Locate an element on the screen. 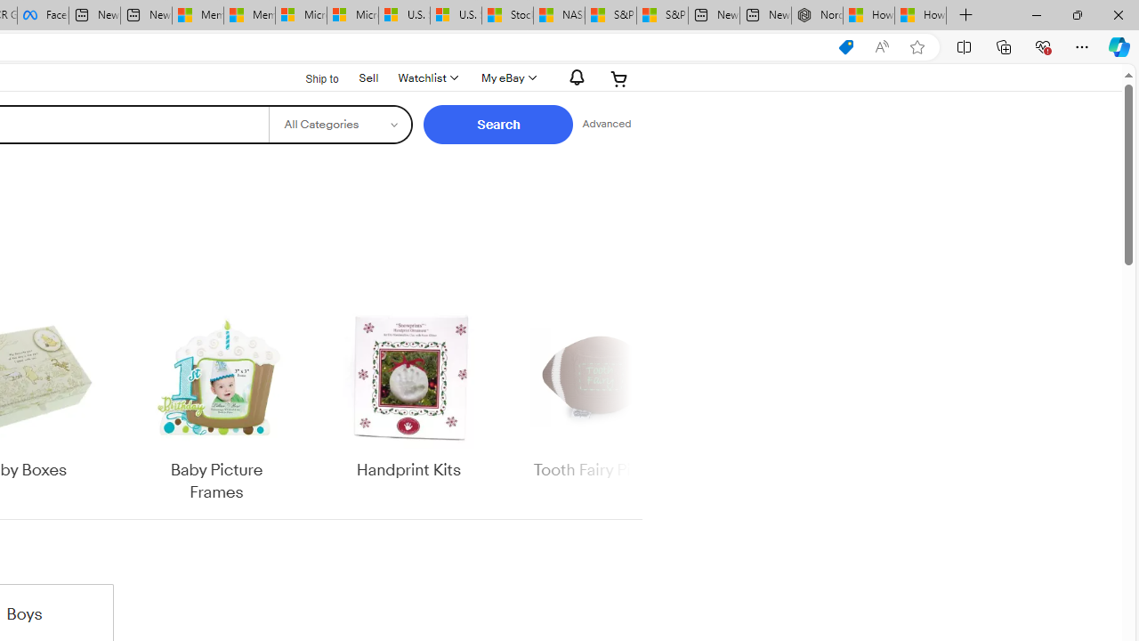 The width and height of the screenshot is (1139, 641). S&P 500, Nasdaq end lower, weighed by Nvidia dip | Watch is located at coordinates (662, 16).